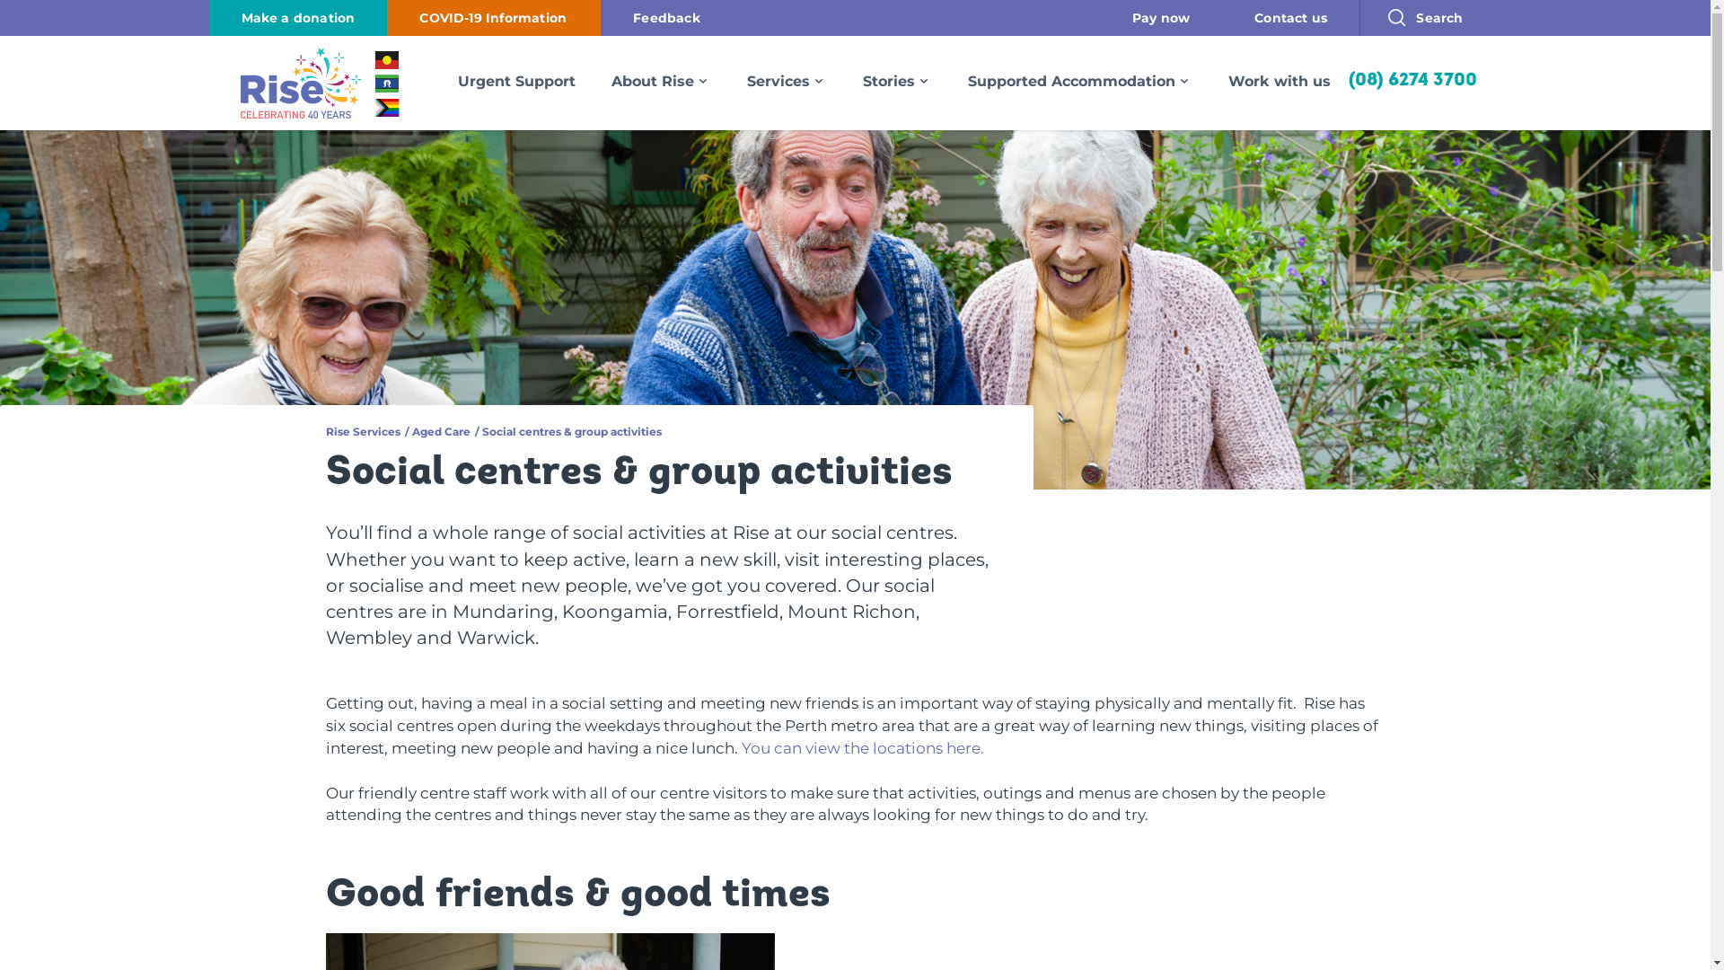 The image size is (1724, 970). Describe the element at coordinates (1161, 18) in the screenshot. I see `Pay now` at that location.